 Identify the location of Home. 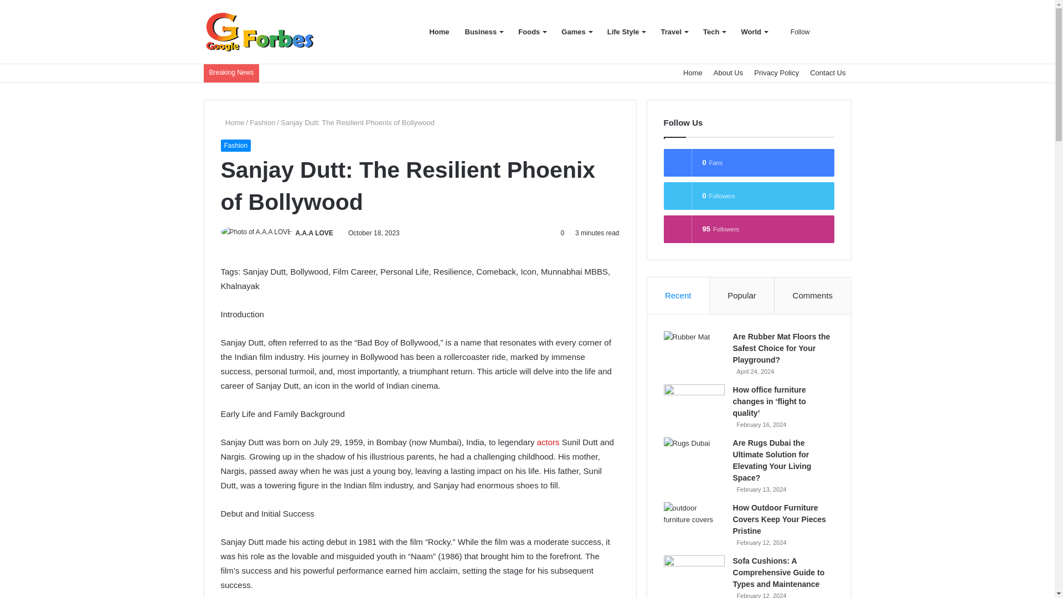
(232, 122).